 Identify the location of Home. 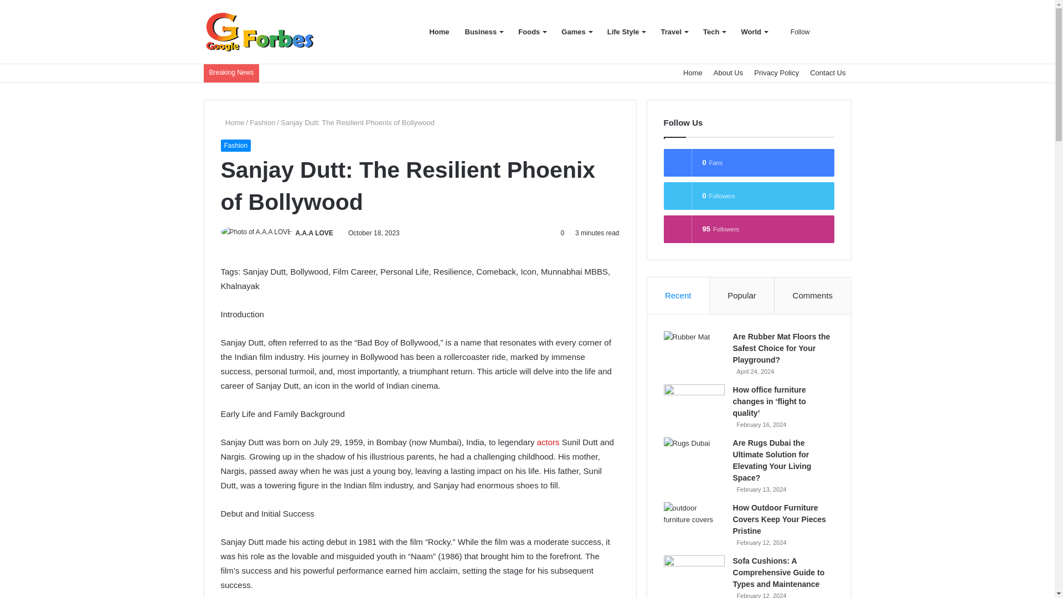
(232, 122).